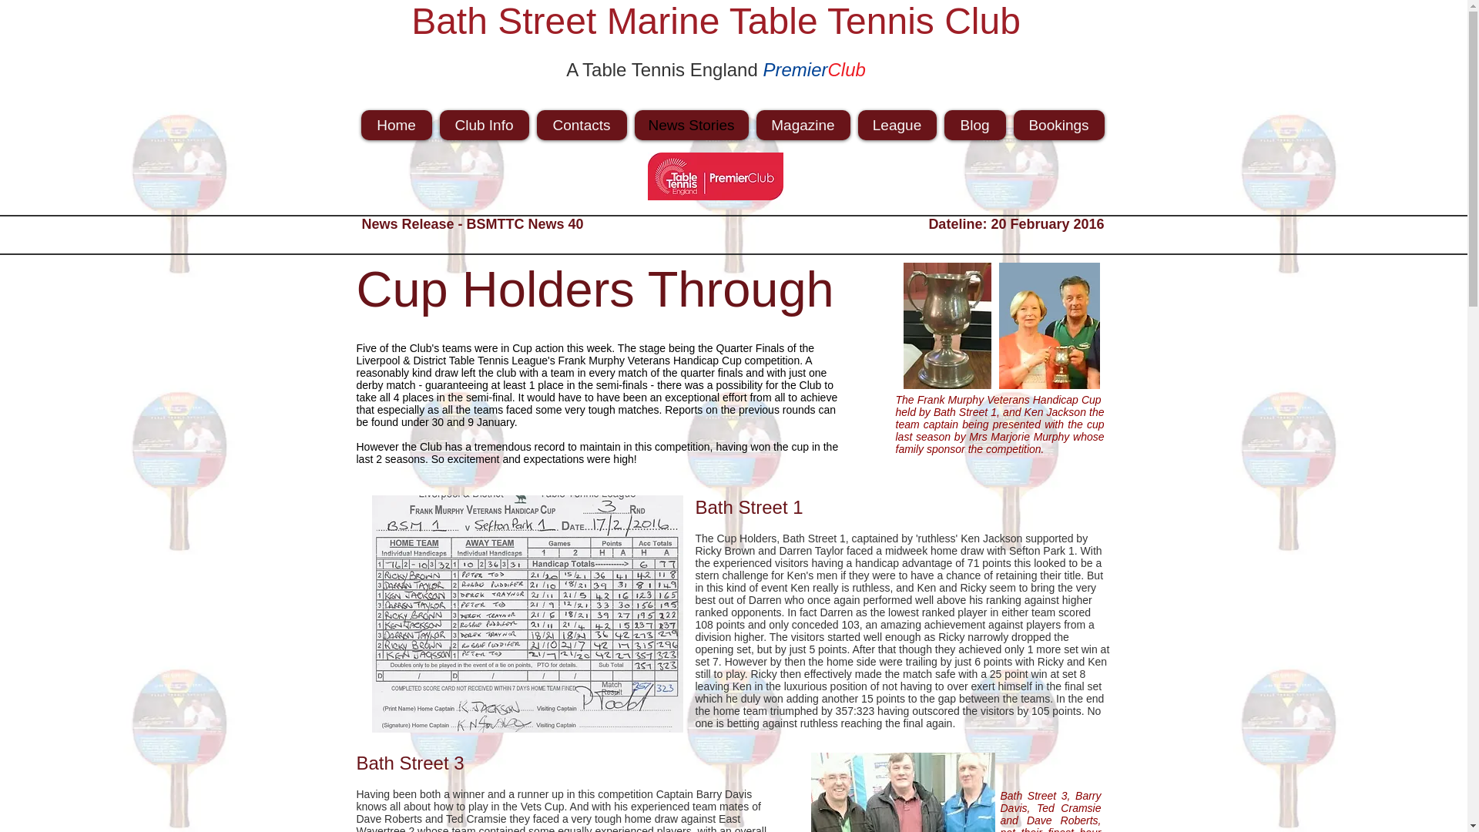  Describe the element at coordinates (691, 125) in the screenshot. I see `News Stories` at that location.